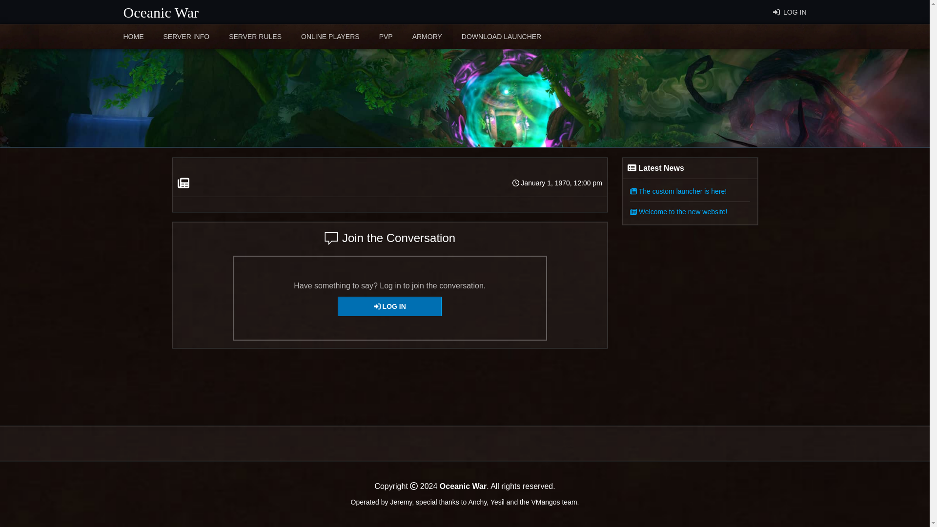 The width and height of the screenshot is (937, 527). I want to click on SERVER RULES, so click(255, 36).